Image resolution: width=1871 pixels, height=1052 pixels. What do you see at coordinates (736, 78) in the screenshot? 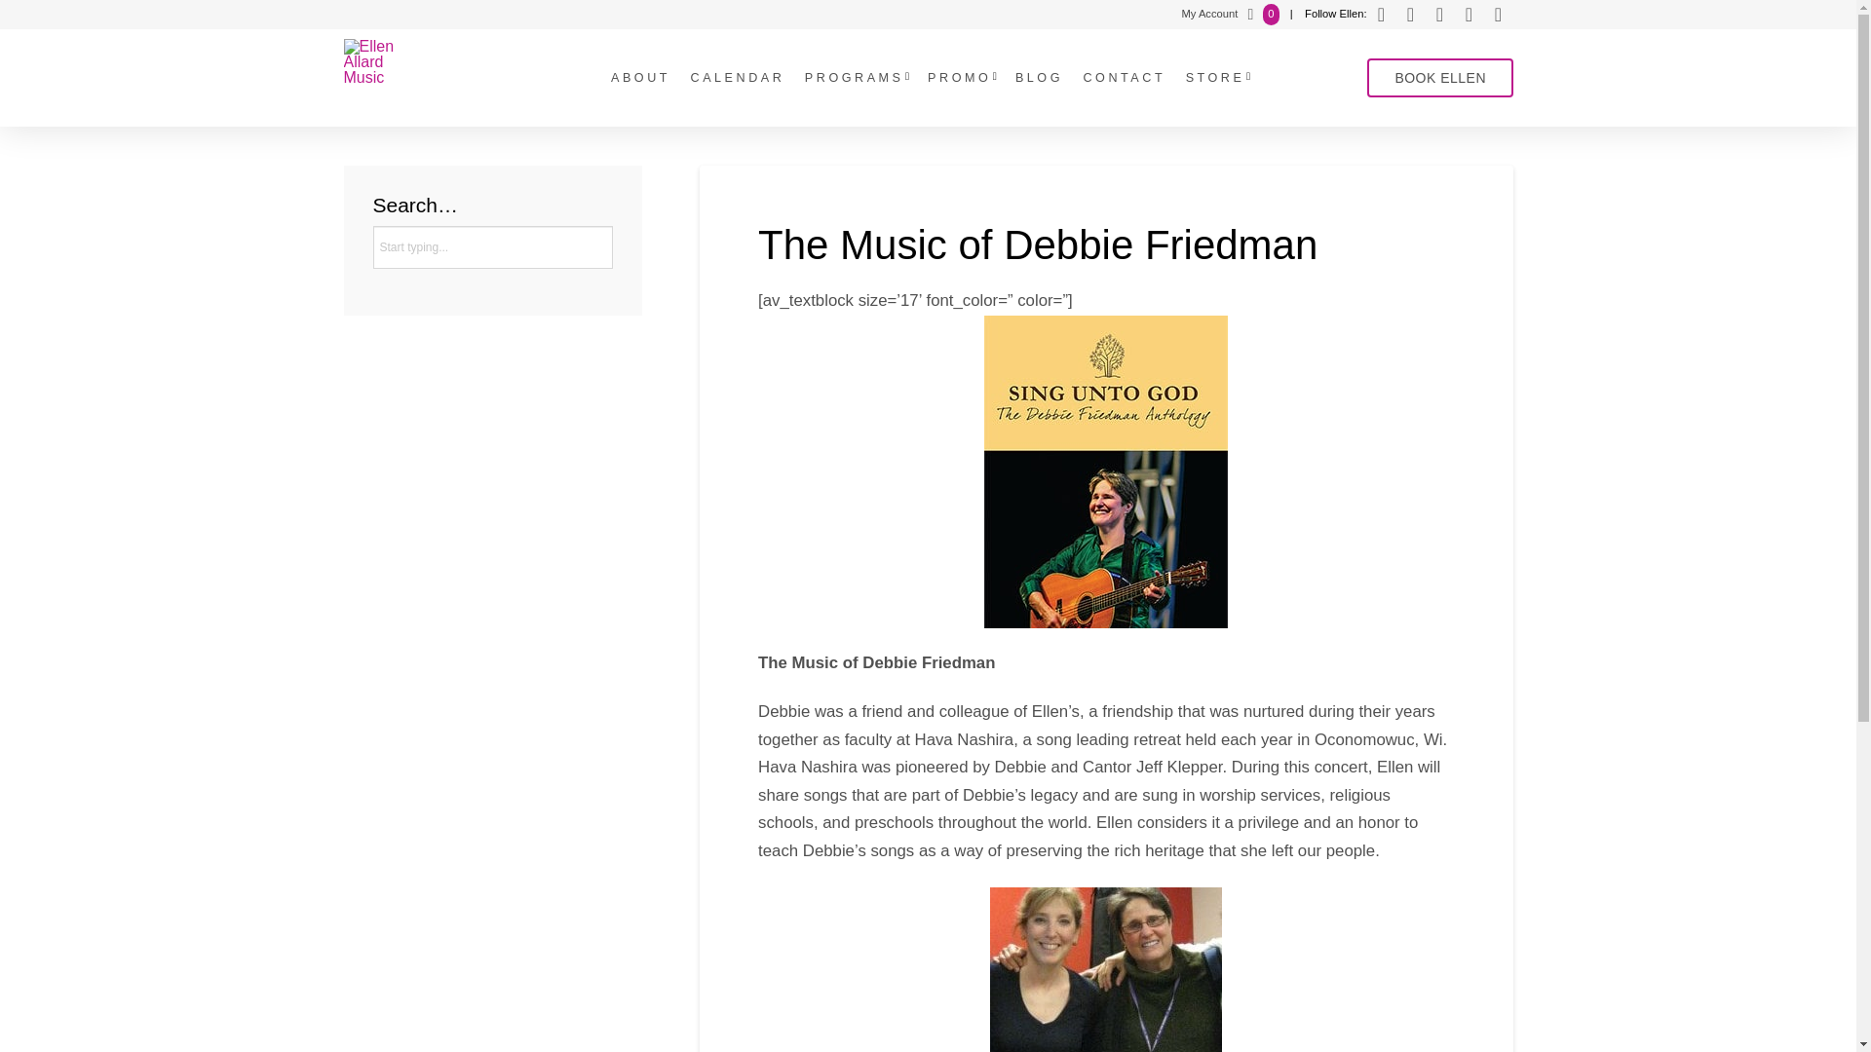
I see `CALENDAR` at bounding box center [736, 78].